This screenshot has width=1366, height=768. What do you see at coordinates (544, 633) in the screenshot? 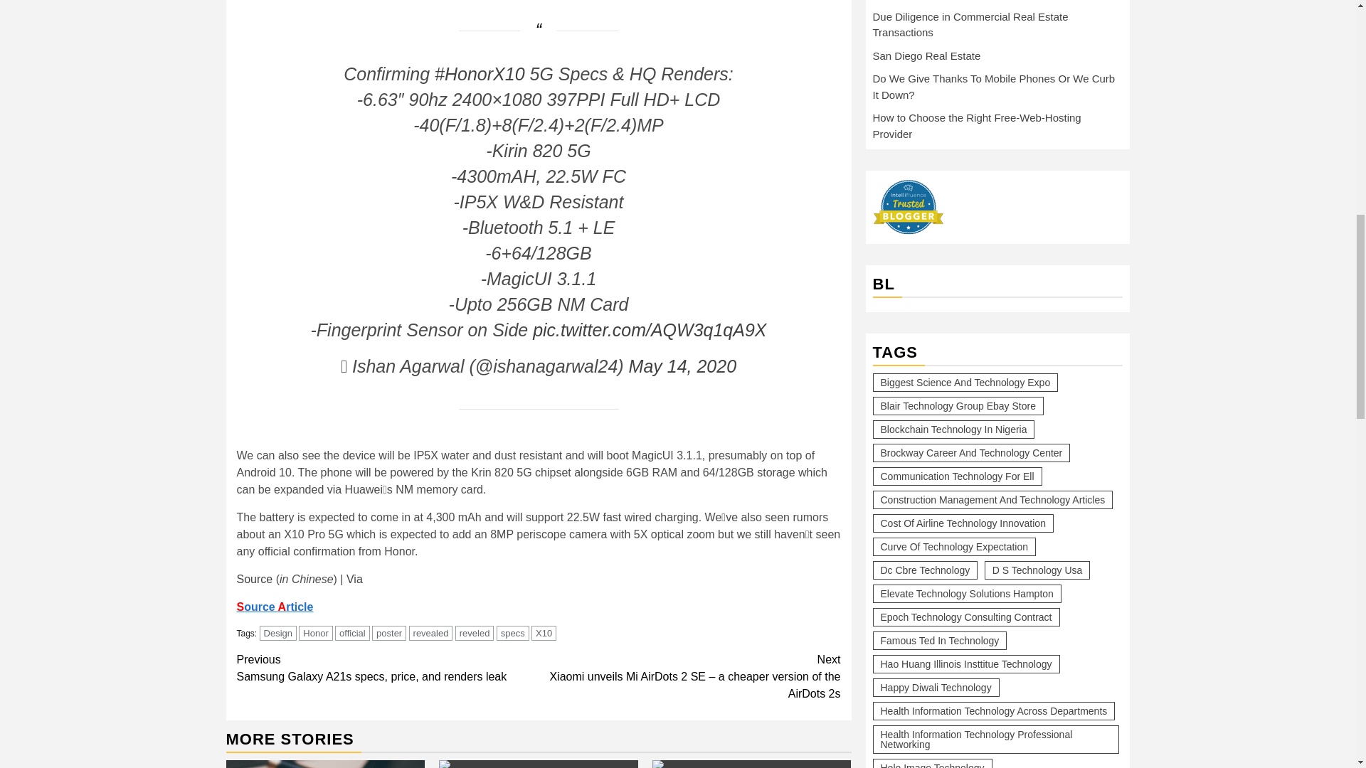
I see `X10` at bounding box center [544, 633].